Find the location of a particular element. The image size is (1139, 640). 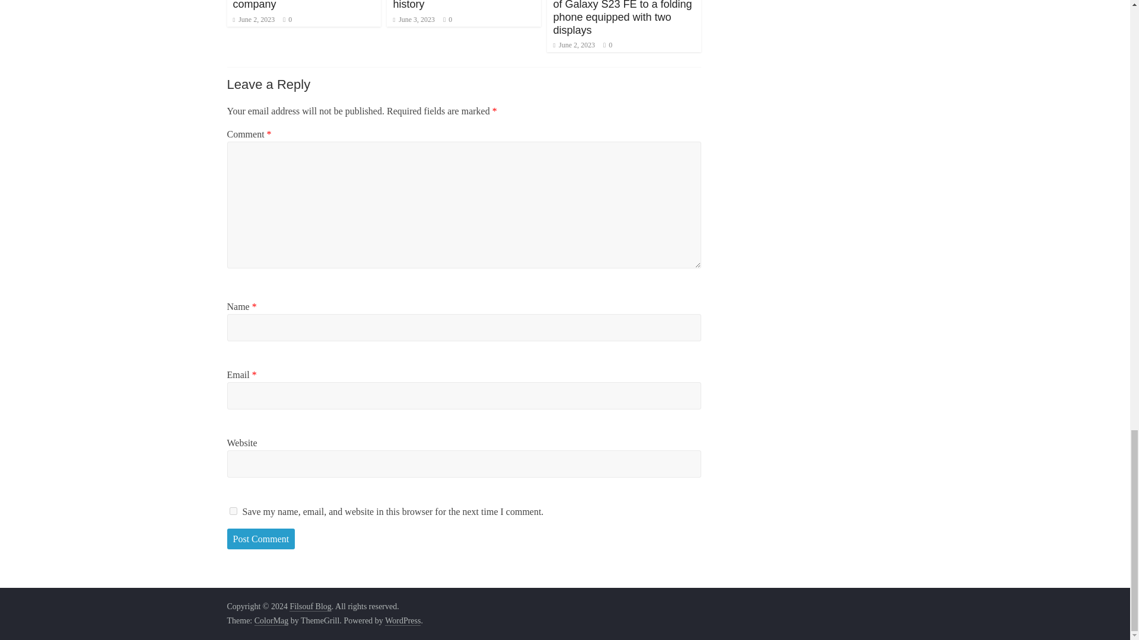

June 2, 2023 is located at coordinates (573, 45).